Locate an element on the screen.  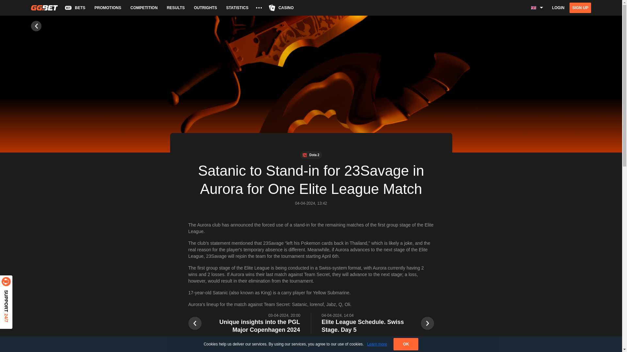
COMPETITION is located at coordinates (143, 7).